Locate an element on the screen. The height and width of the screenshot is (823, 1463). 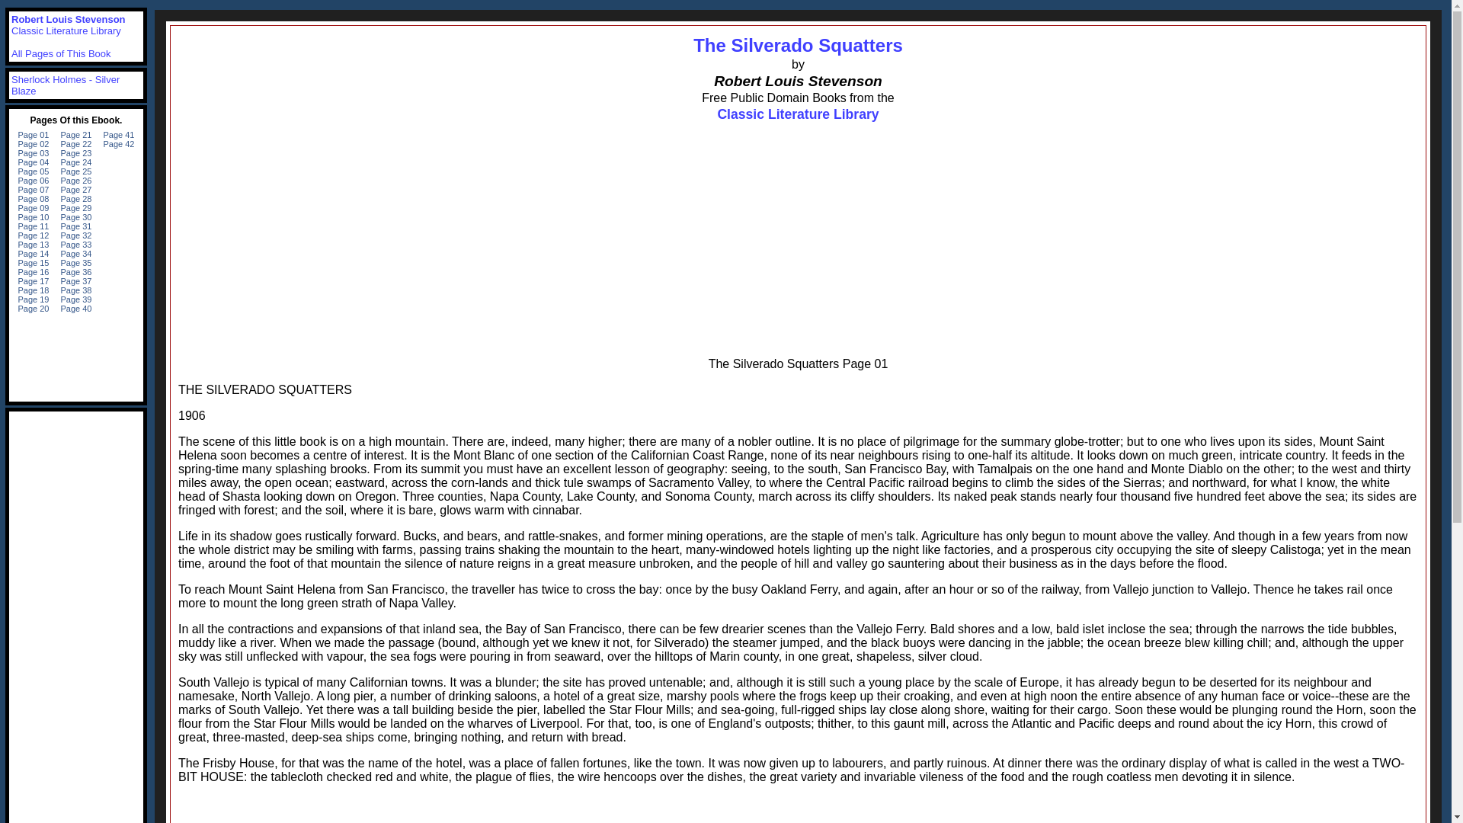
The Silverado Squatters is located at coordinates (798, 46).